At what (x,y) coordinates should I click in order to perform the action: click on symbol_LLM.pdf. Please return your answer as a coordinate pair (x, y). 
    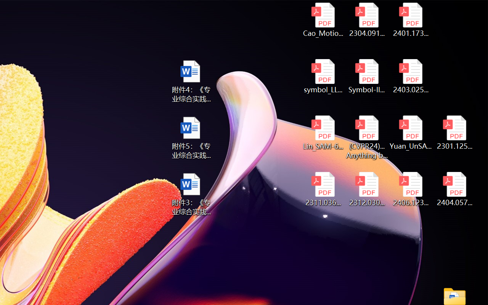
    Looking at the image, I should click on (323, 76).